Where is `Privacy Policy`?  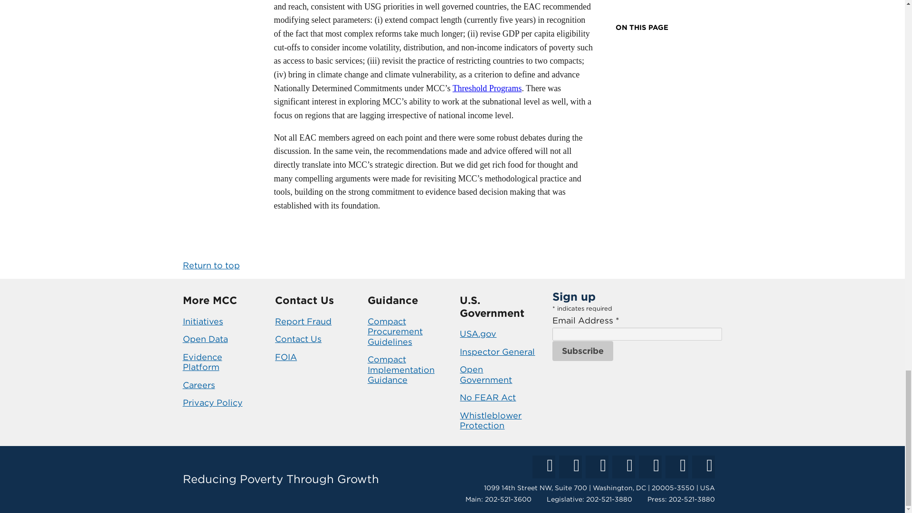
Privacy Policy is located at coordinates (212, 402).